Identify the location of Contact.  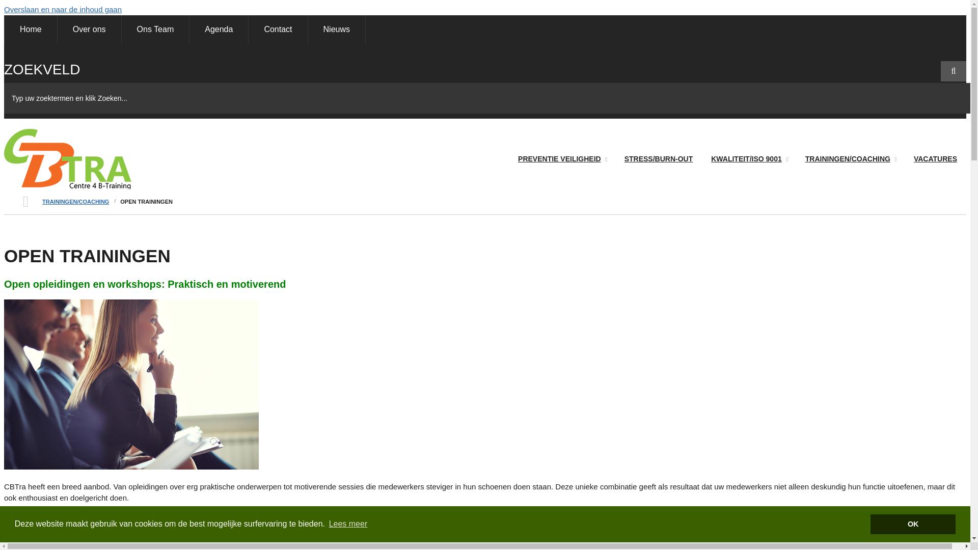
(278, 31).